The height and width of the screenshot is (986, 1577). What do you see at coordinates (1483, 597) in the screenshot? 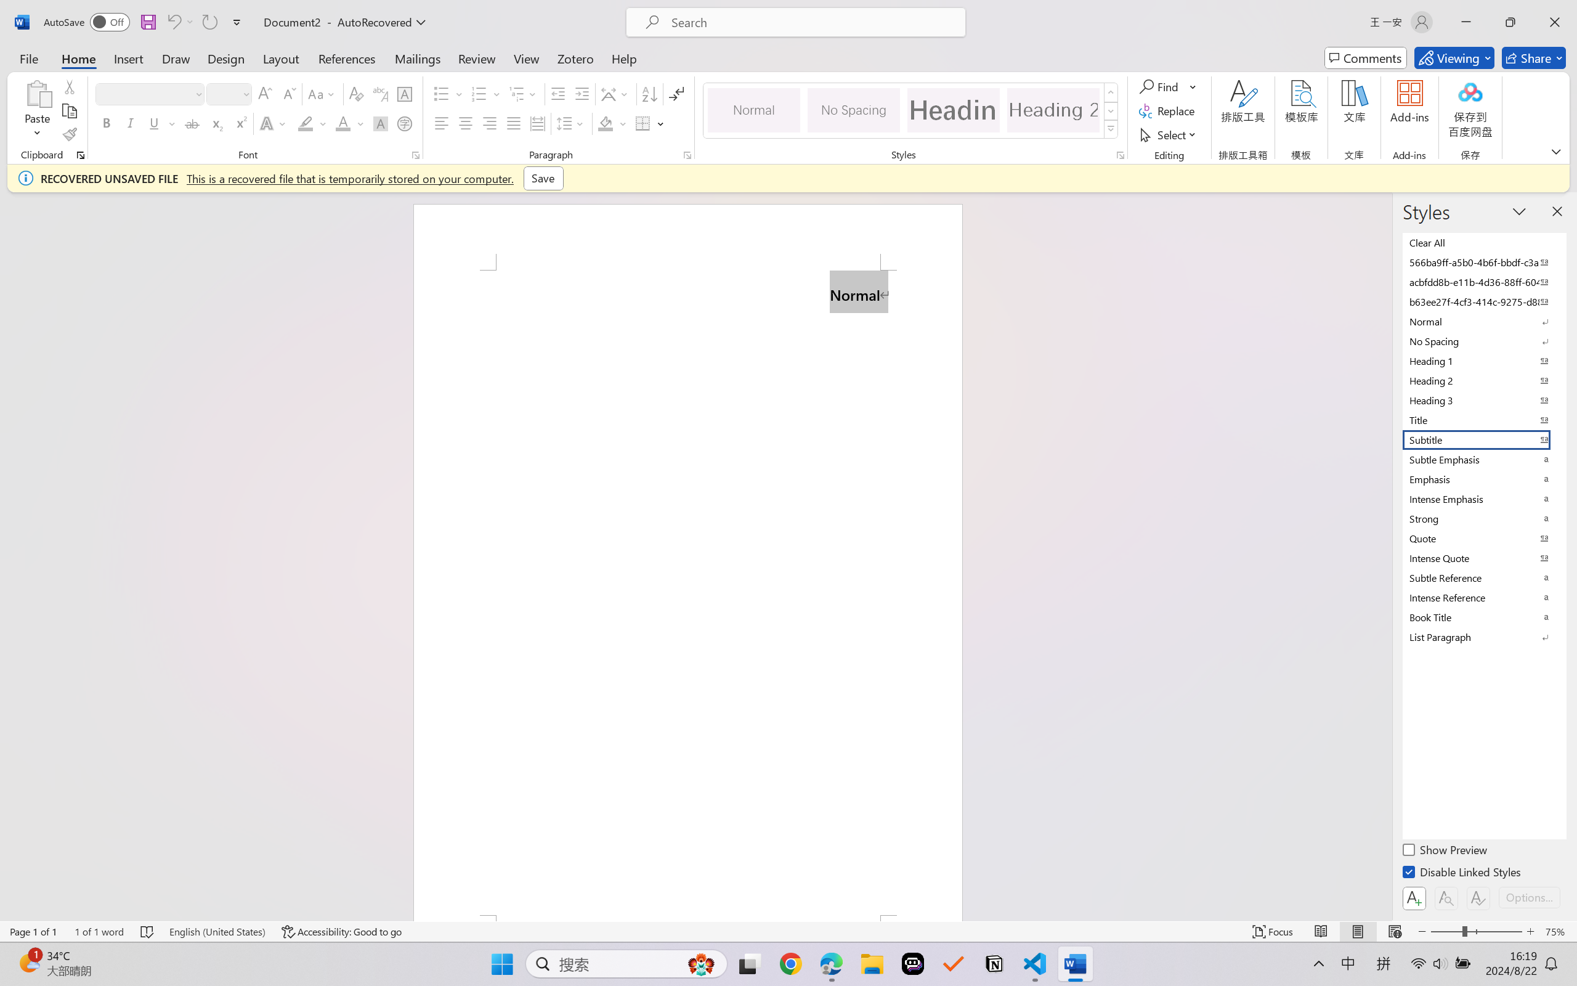
I see `Intense Reference` at bounding box center [1483, 597].